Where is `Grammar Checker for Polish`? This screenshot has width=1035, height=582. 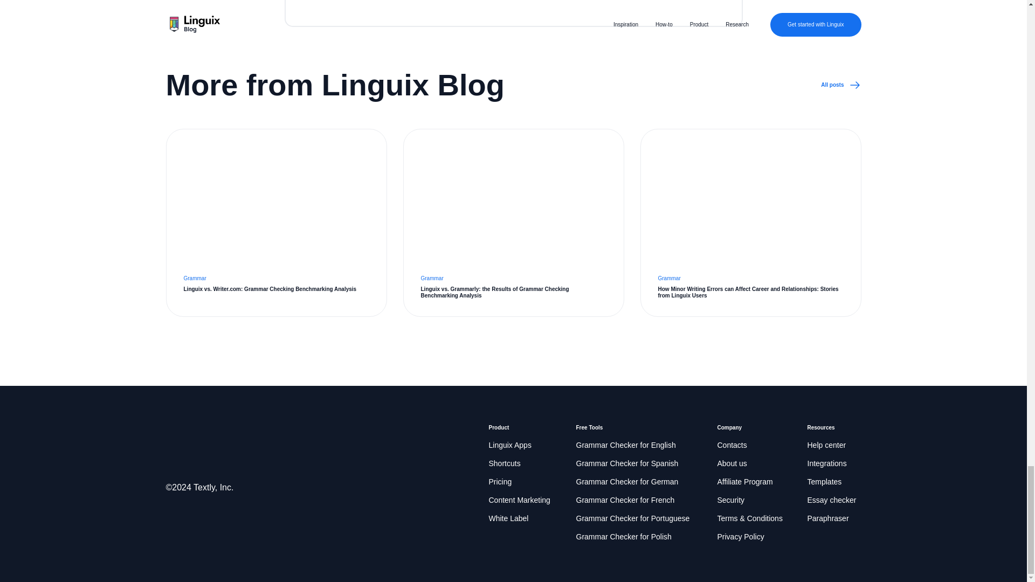 Grammar Checker for Polish is located at coordinates (623, 537).